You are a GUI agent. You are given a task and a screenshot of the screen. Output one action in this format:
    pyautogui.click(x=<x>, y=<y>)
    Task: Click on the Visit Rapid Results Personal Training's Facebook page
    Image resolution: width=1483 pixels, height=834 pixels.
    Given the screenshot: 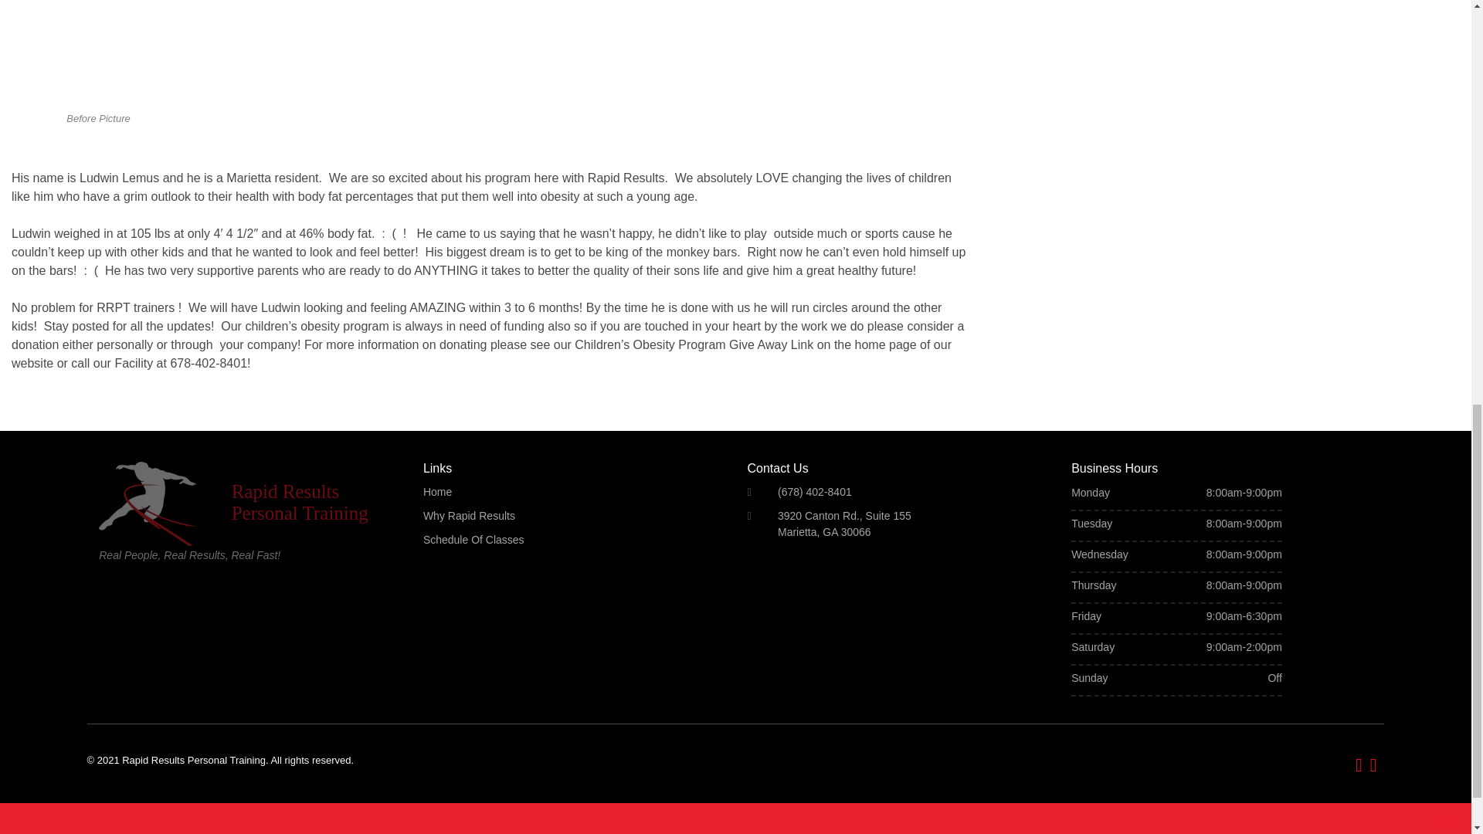 What is the action you would take?
    pyautogui.click(x=1441, y=822)
    